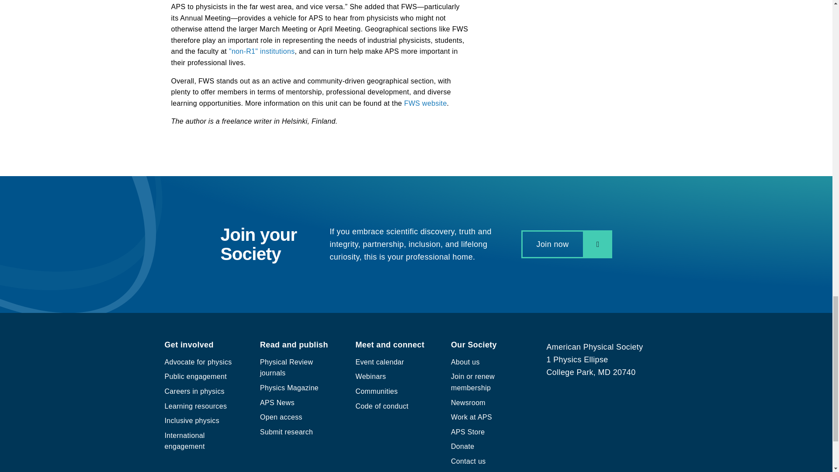 This screenshot has width=839, height=472. I want to click on APS News, so click(277, 402).